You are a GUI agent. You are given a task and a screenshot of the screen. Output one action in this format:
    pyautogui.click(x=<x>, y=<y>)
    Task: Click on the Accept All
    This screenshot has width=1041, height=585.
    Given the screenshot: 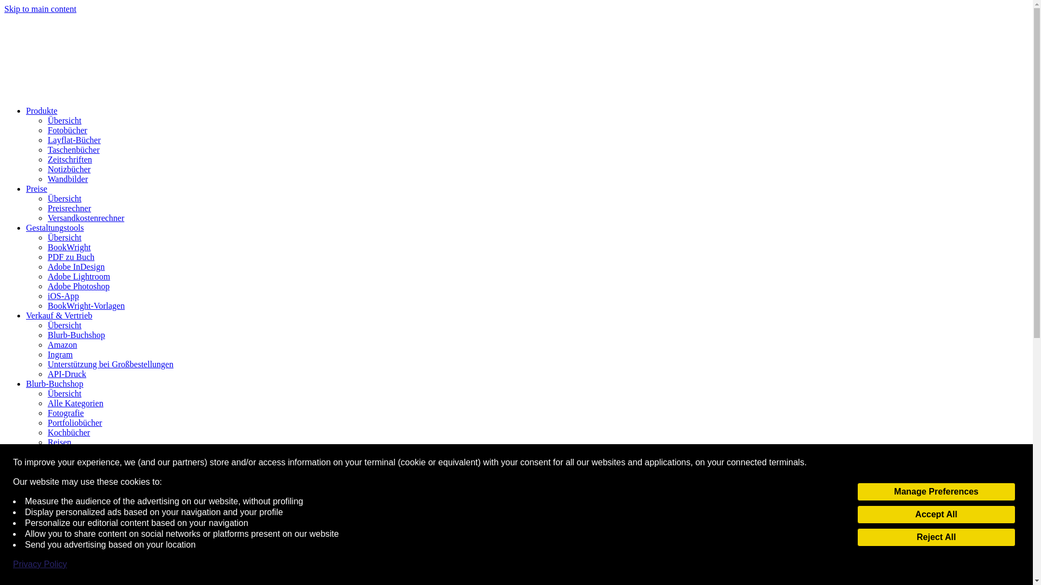 What is the action you would take?
    pyautogui.click(x=936, y=515)
    